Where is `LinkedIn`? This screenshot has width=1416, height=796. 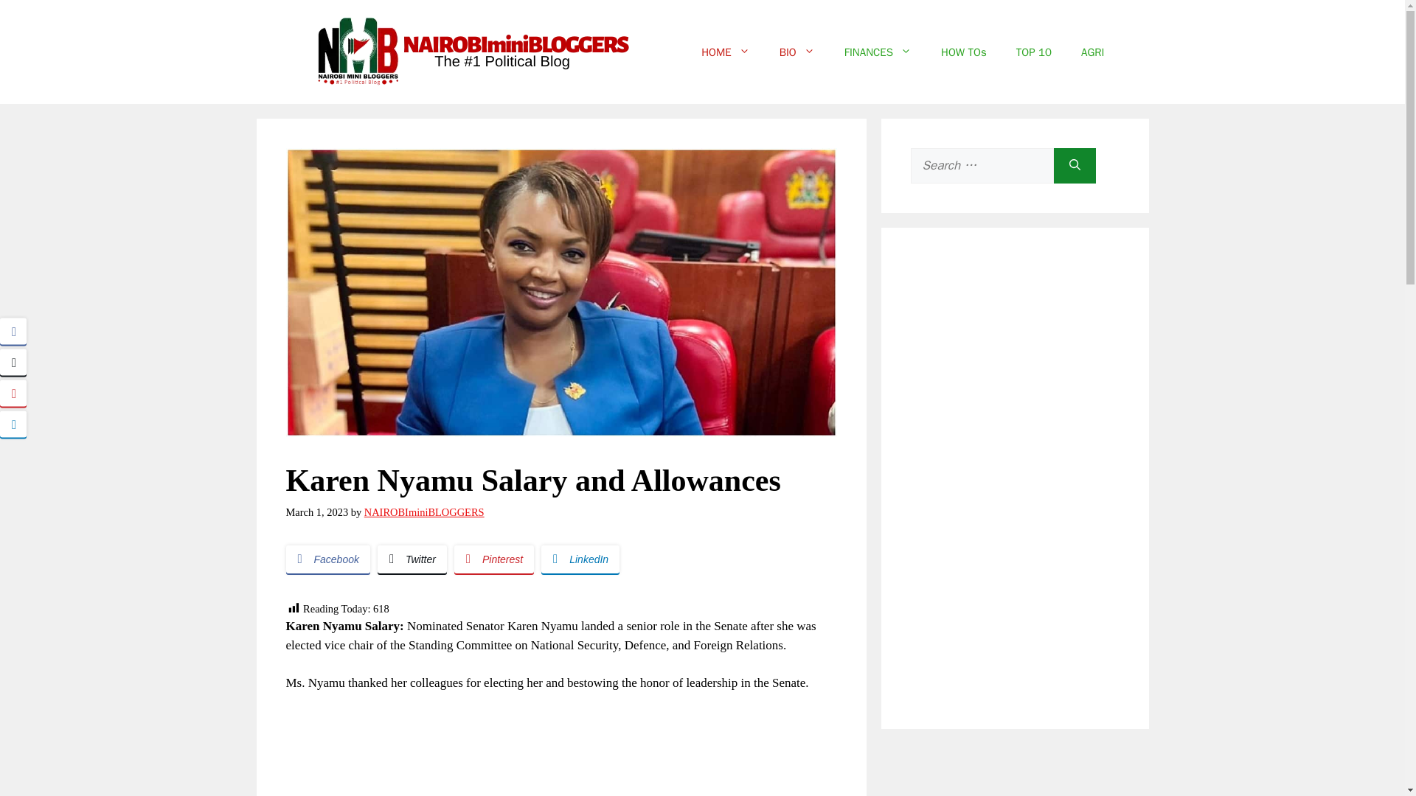 LinkedIn is located at coordinates (580, 559).